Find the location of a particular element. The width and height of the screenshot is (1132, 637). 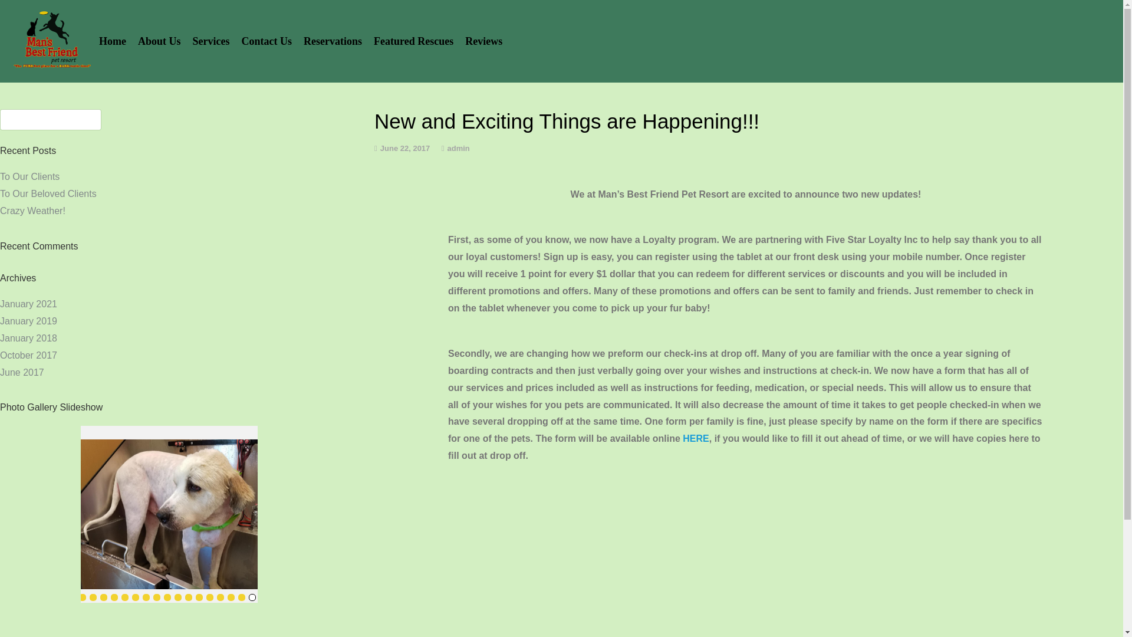

Search for: is located at coordinates (51, 119).